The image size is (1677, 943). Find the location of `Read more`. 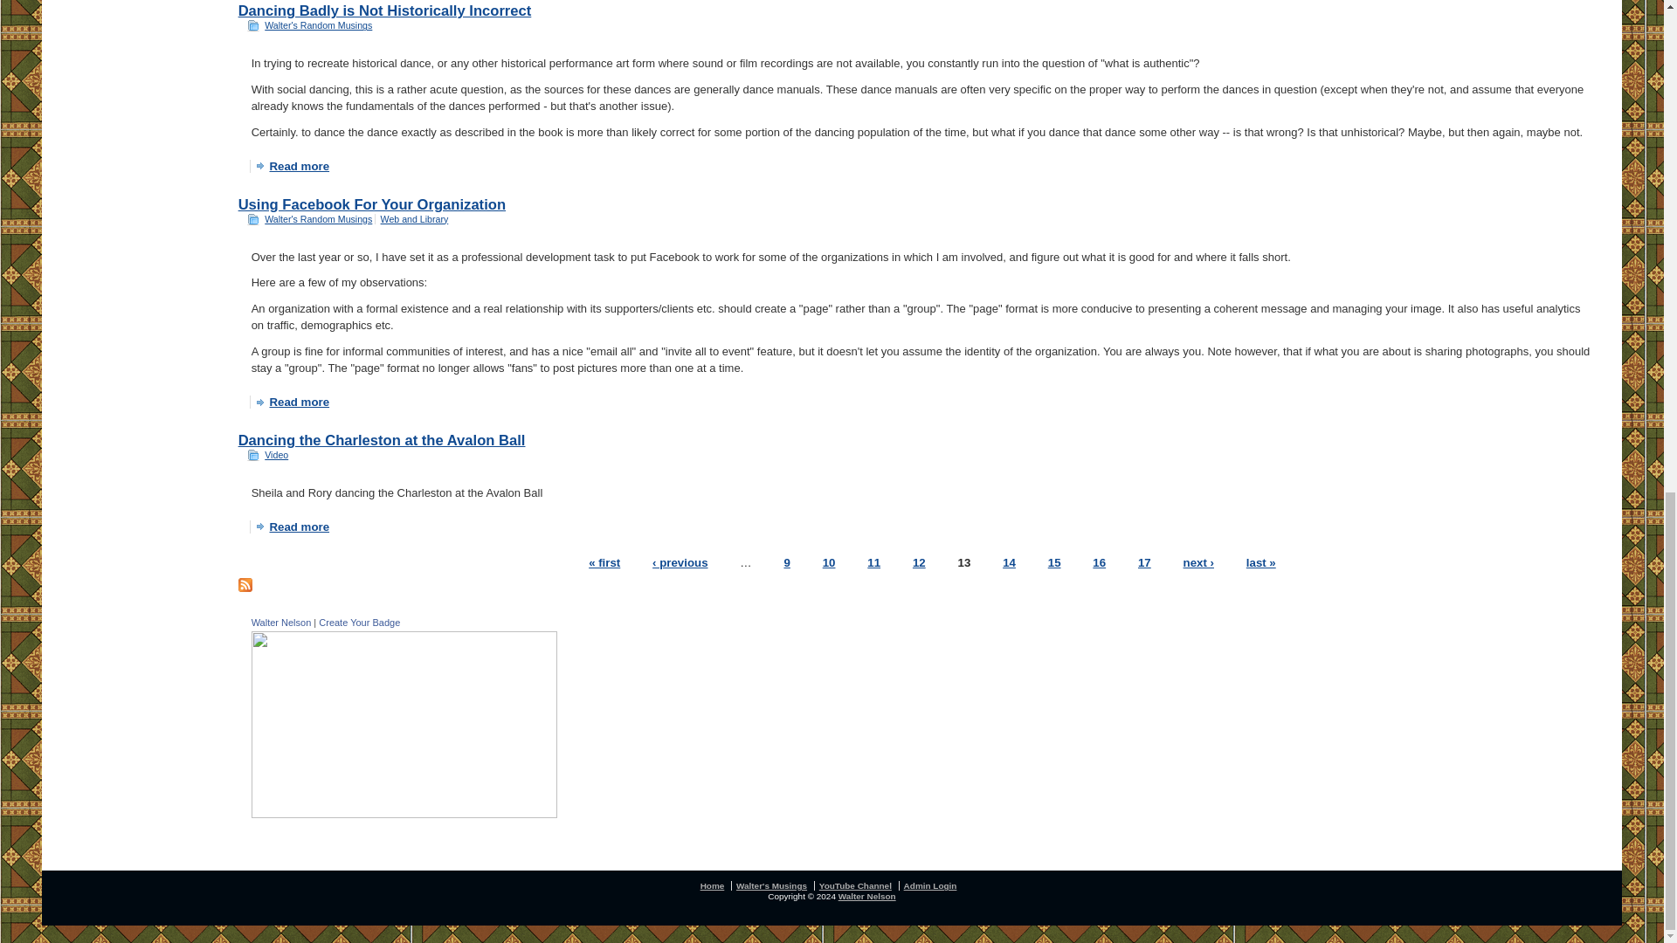

Read more is located at coordinates (293, 402).